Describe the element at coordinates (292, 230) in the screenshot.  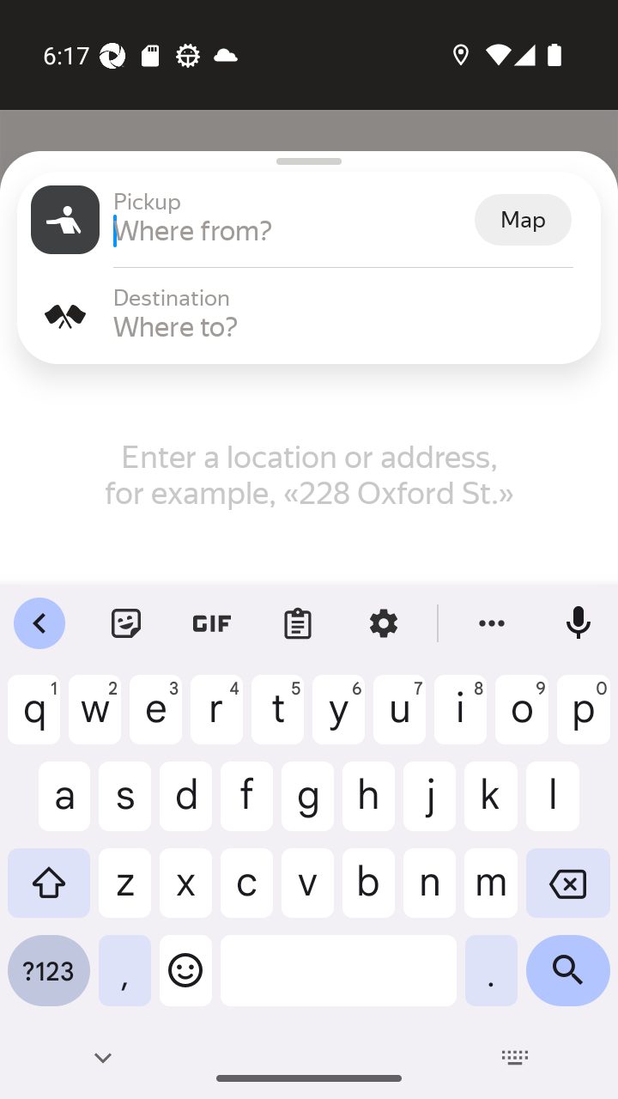
I see `Where from?` at that location.